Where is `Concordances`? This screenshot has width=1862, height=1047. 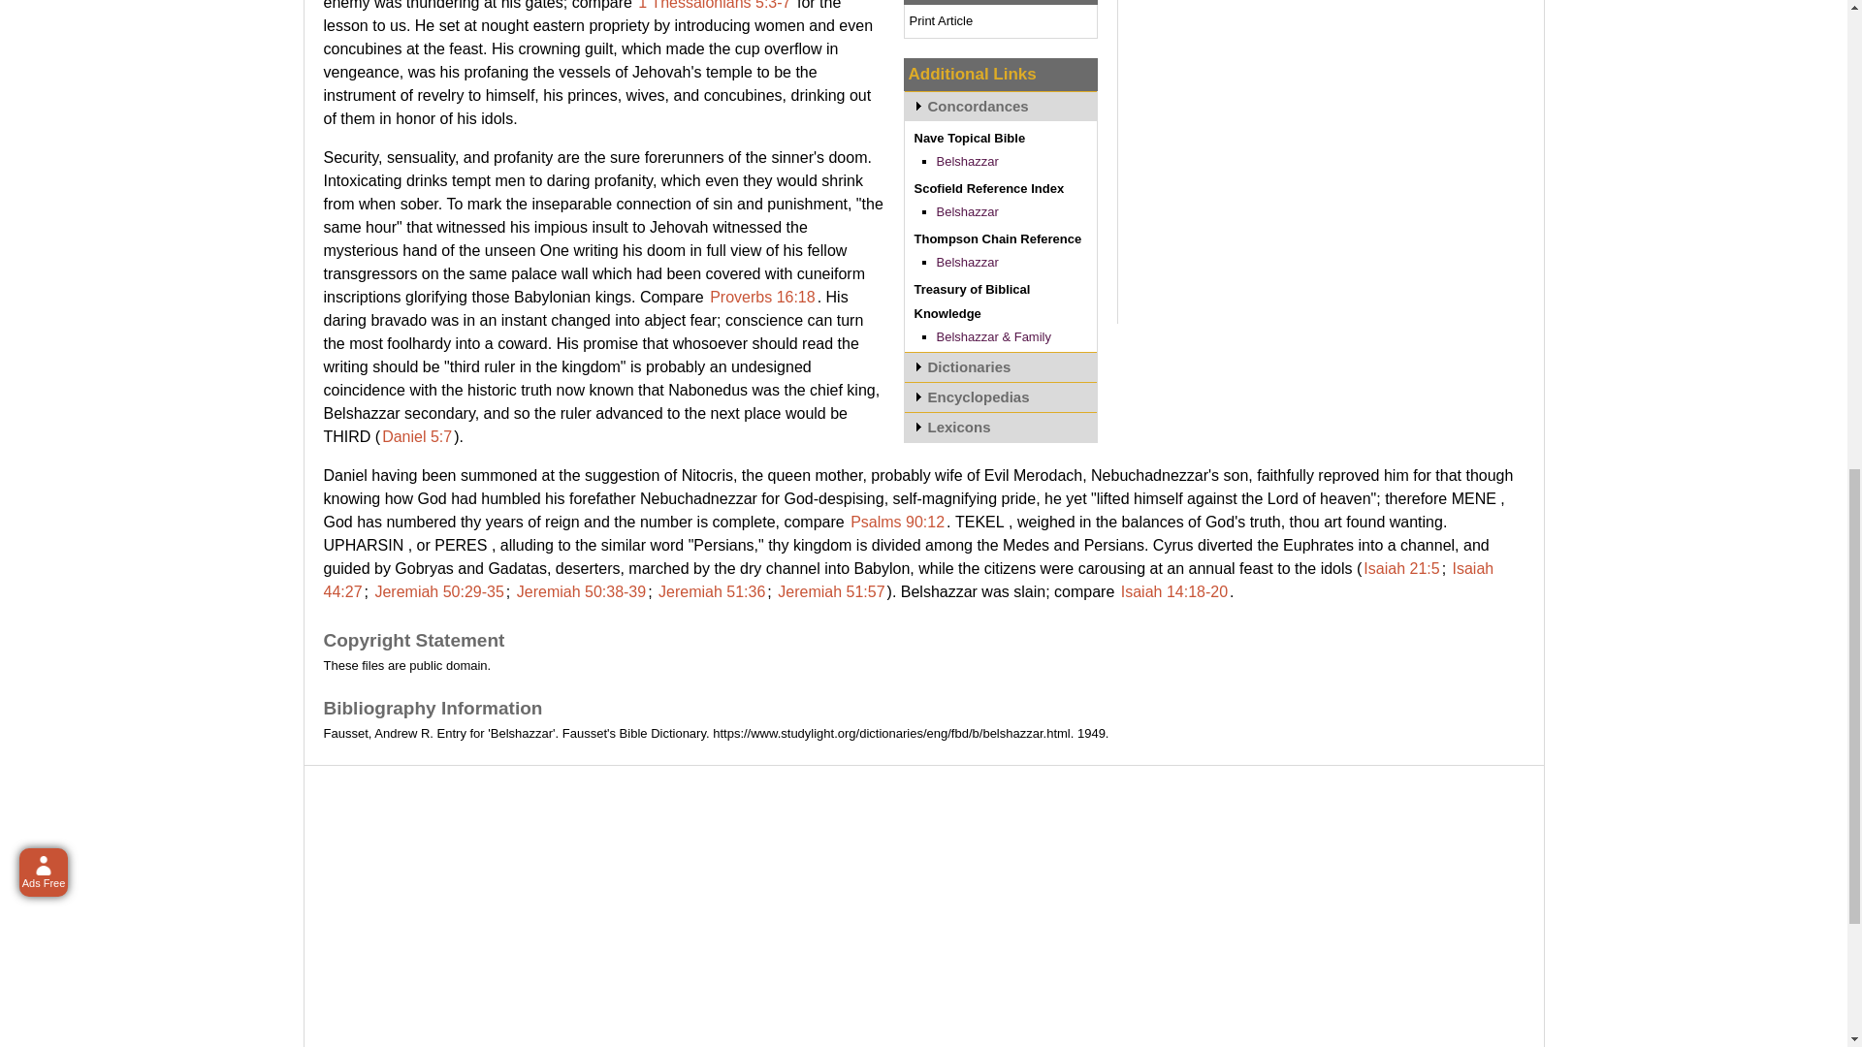 Concordances is located at coordinates (999, 106).